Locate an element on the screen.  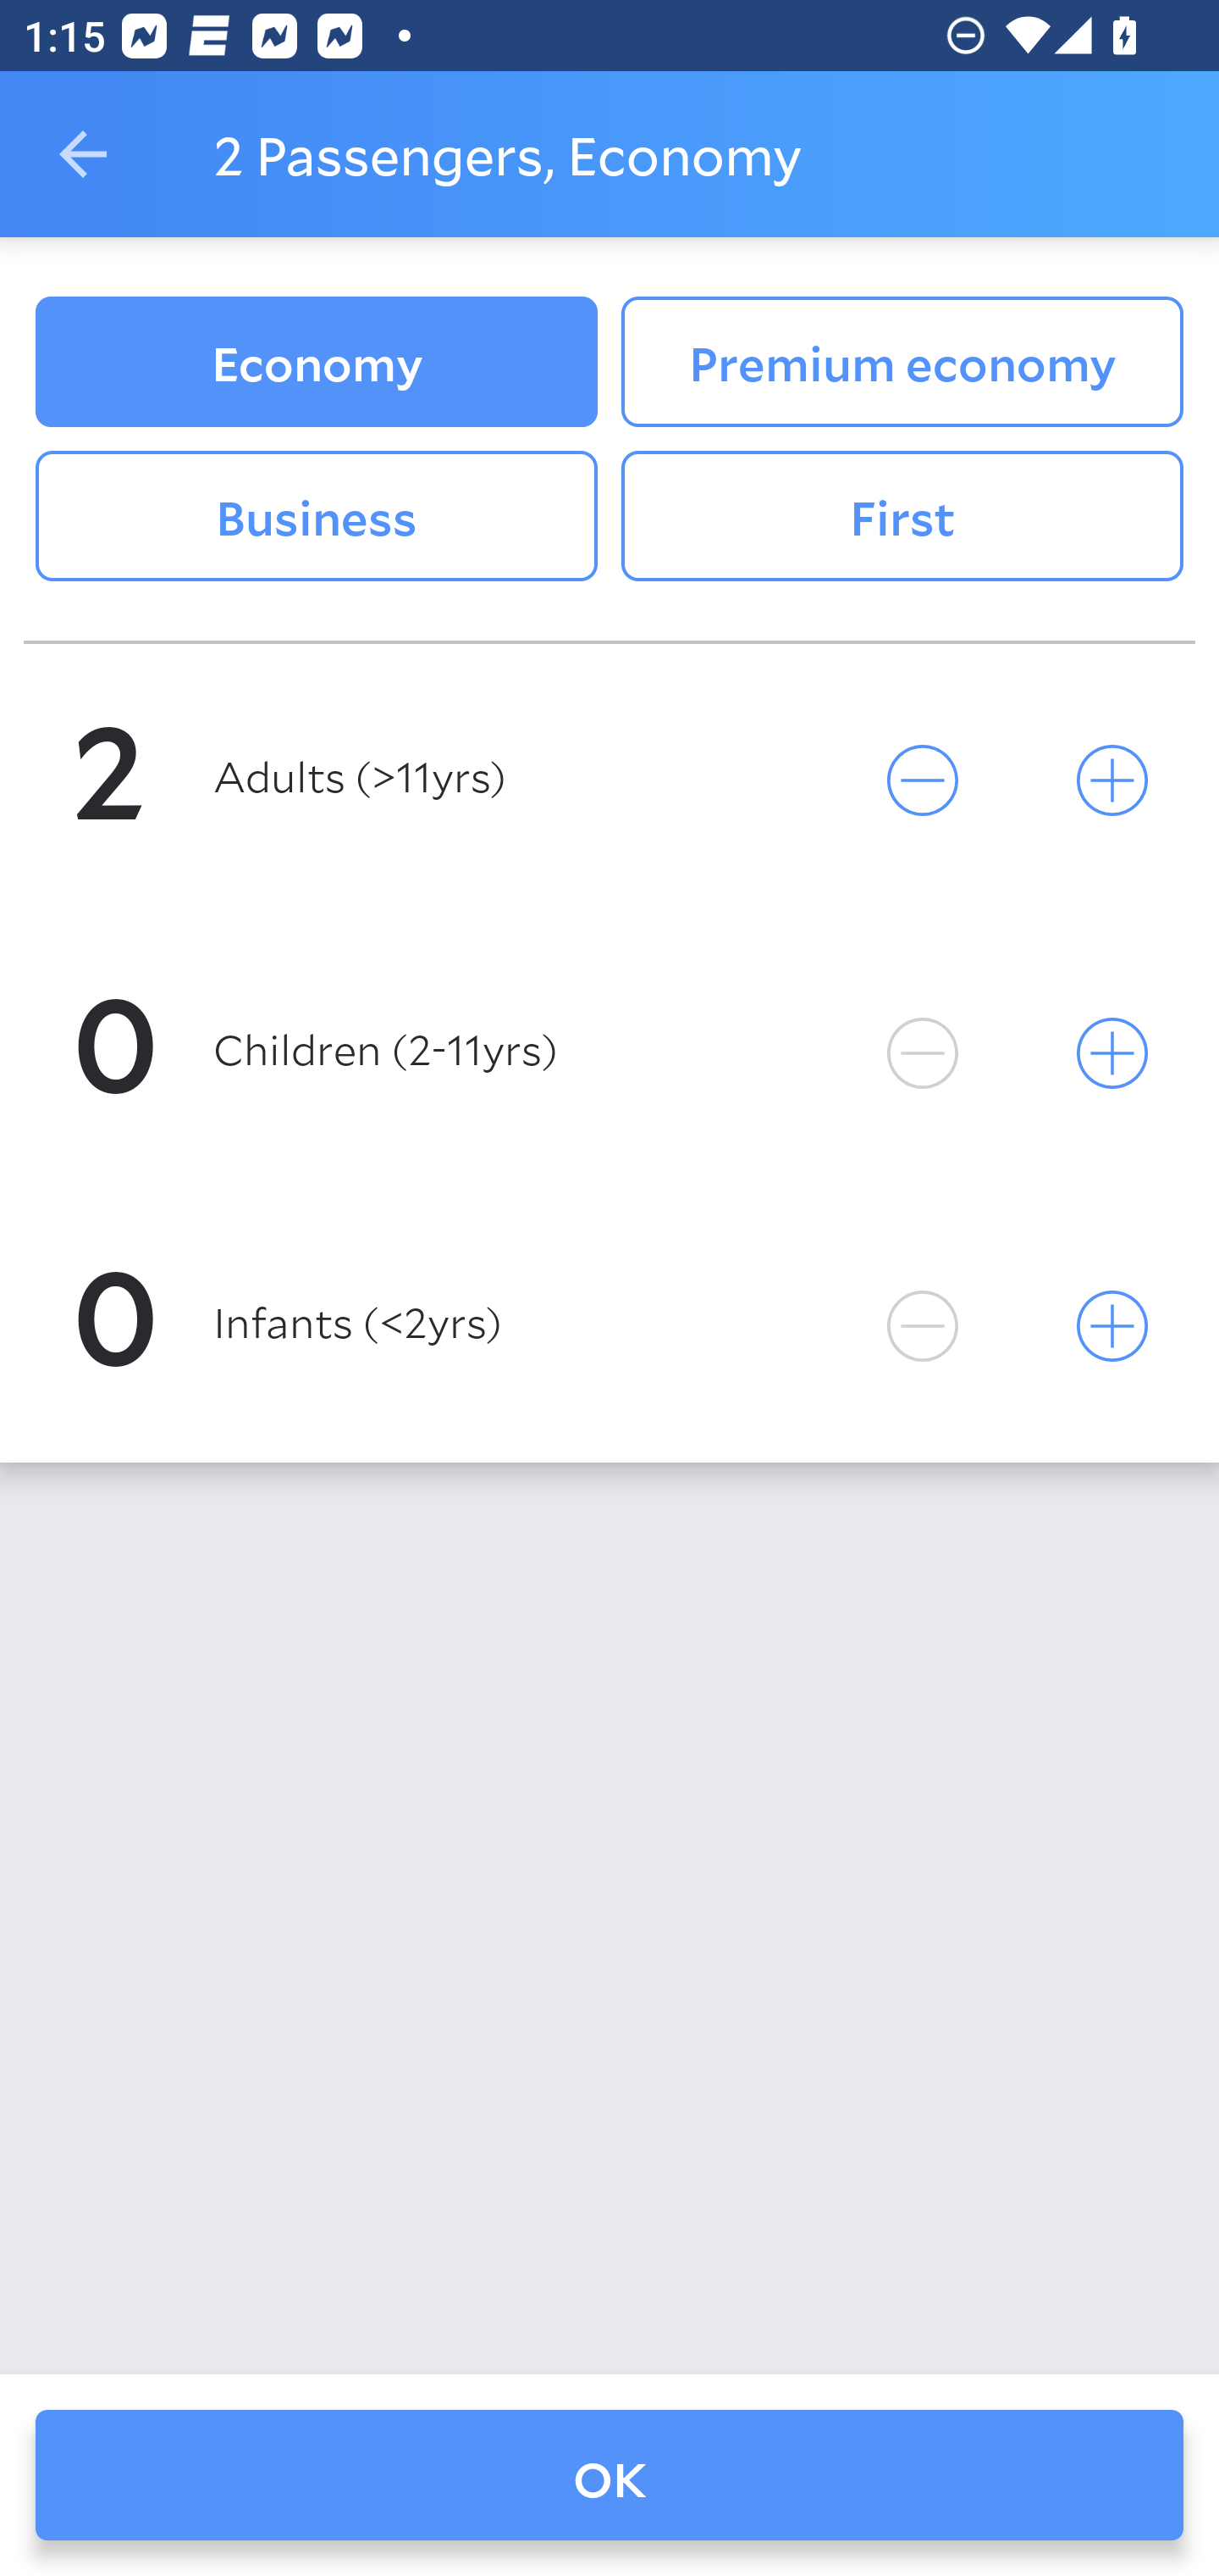
OK is located at coordinates (609, 2475).